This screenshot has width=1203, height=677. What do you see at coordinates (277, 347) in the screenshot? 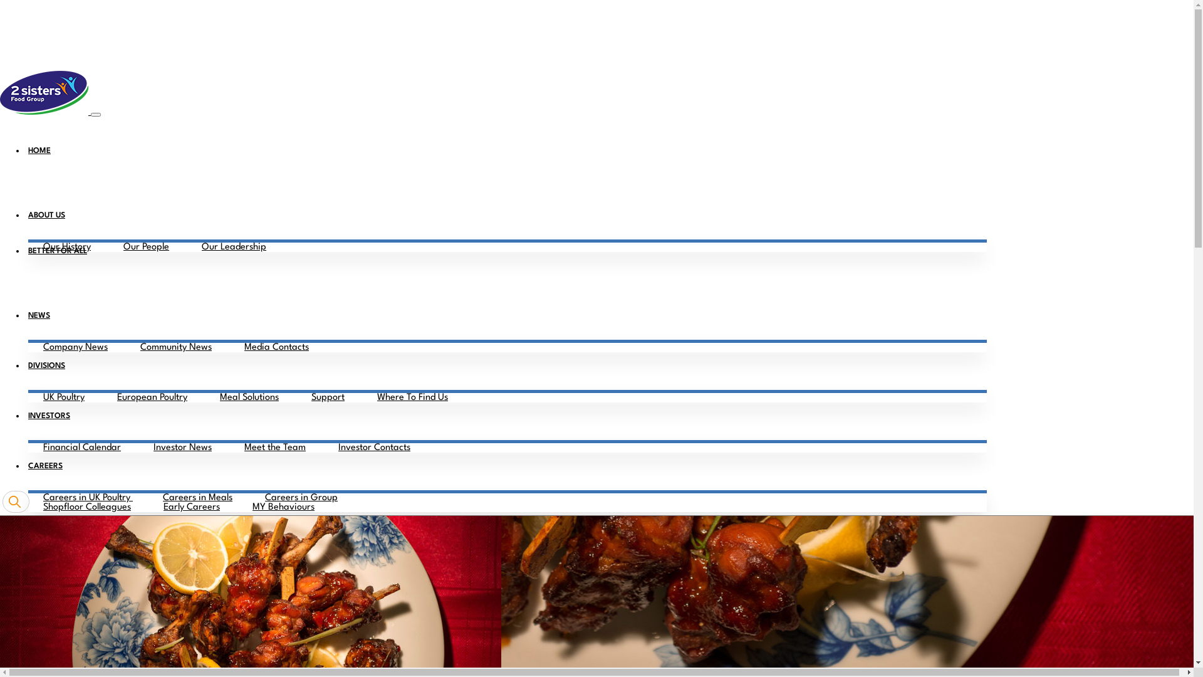
I see `Media Contacts` at bounding box center [277, 347].